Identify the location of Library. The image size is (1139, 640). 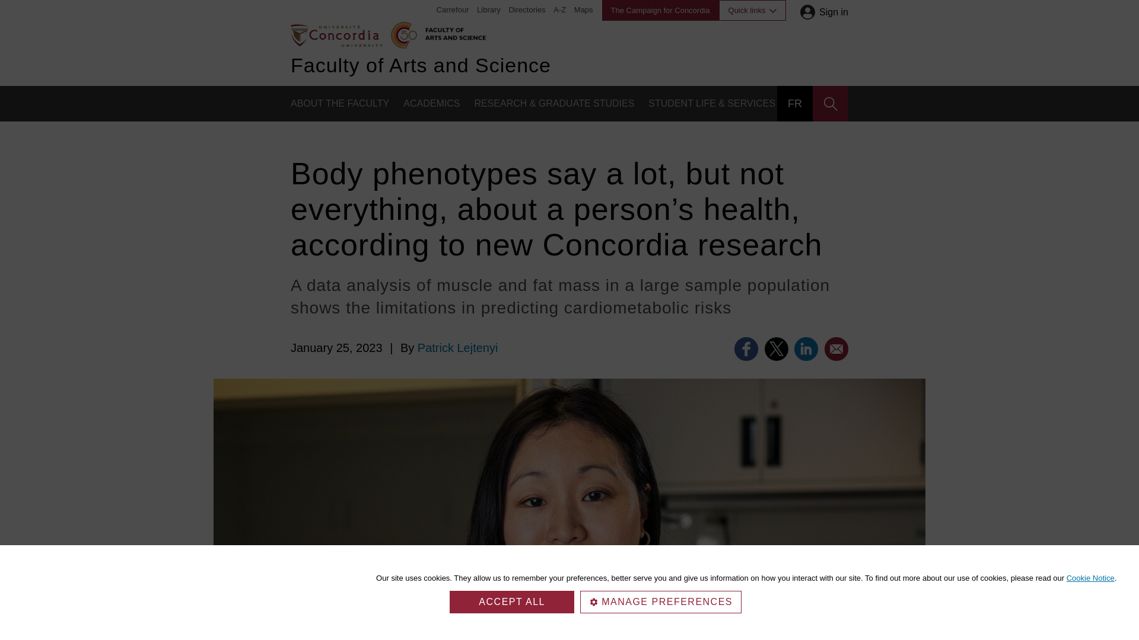
(489, 9).